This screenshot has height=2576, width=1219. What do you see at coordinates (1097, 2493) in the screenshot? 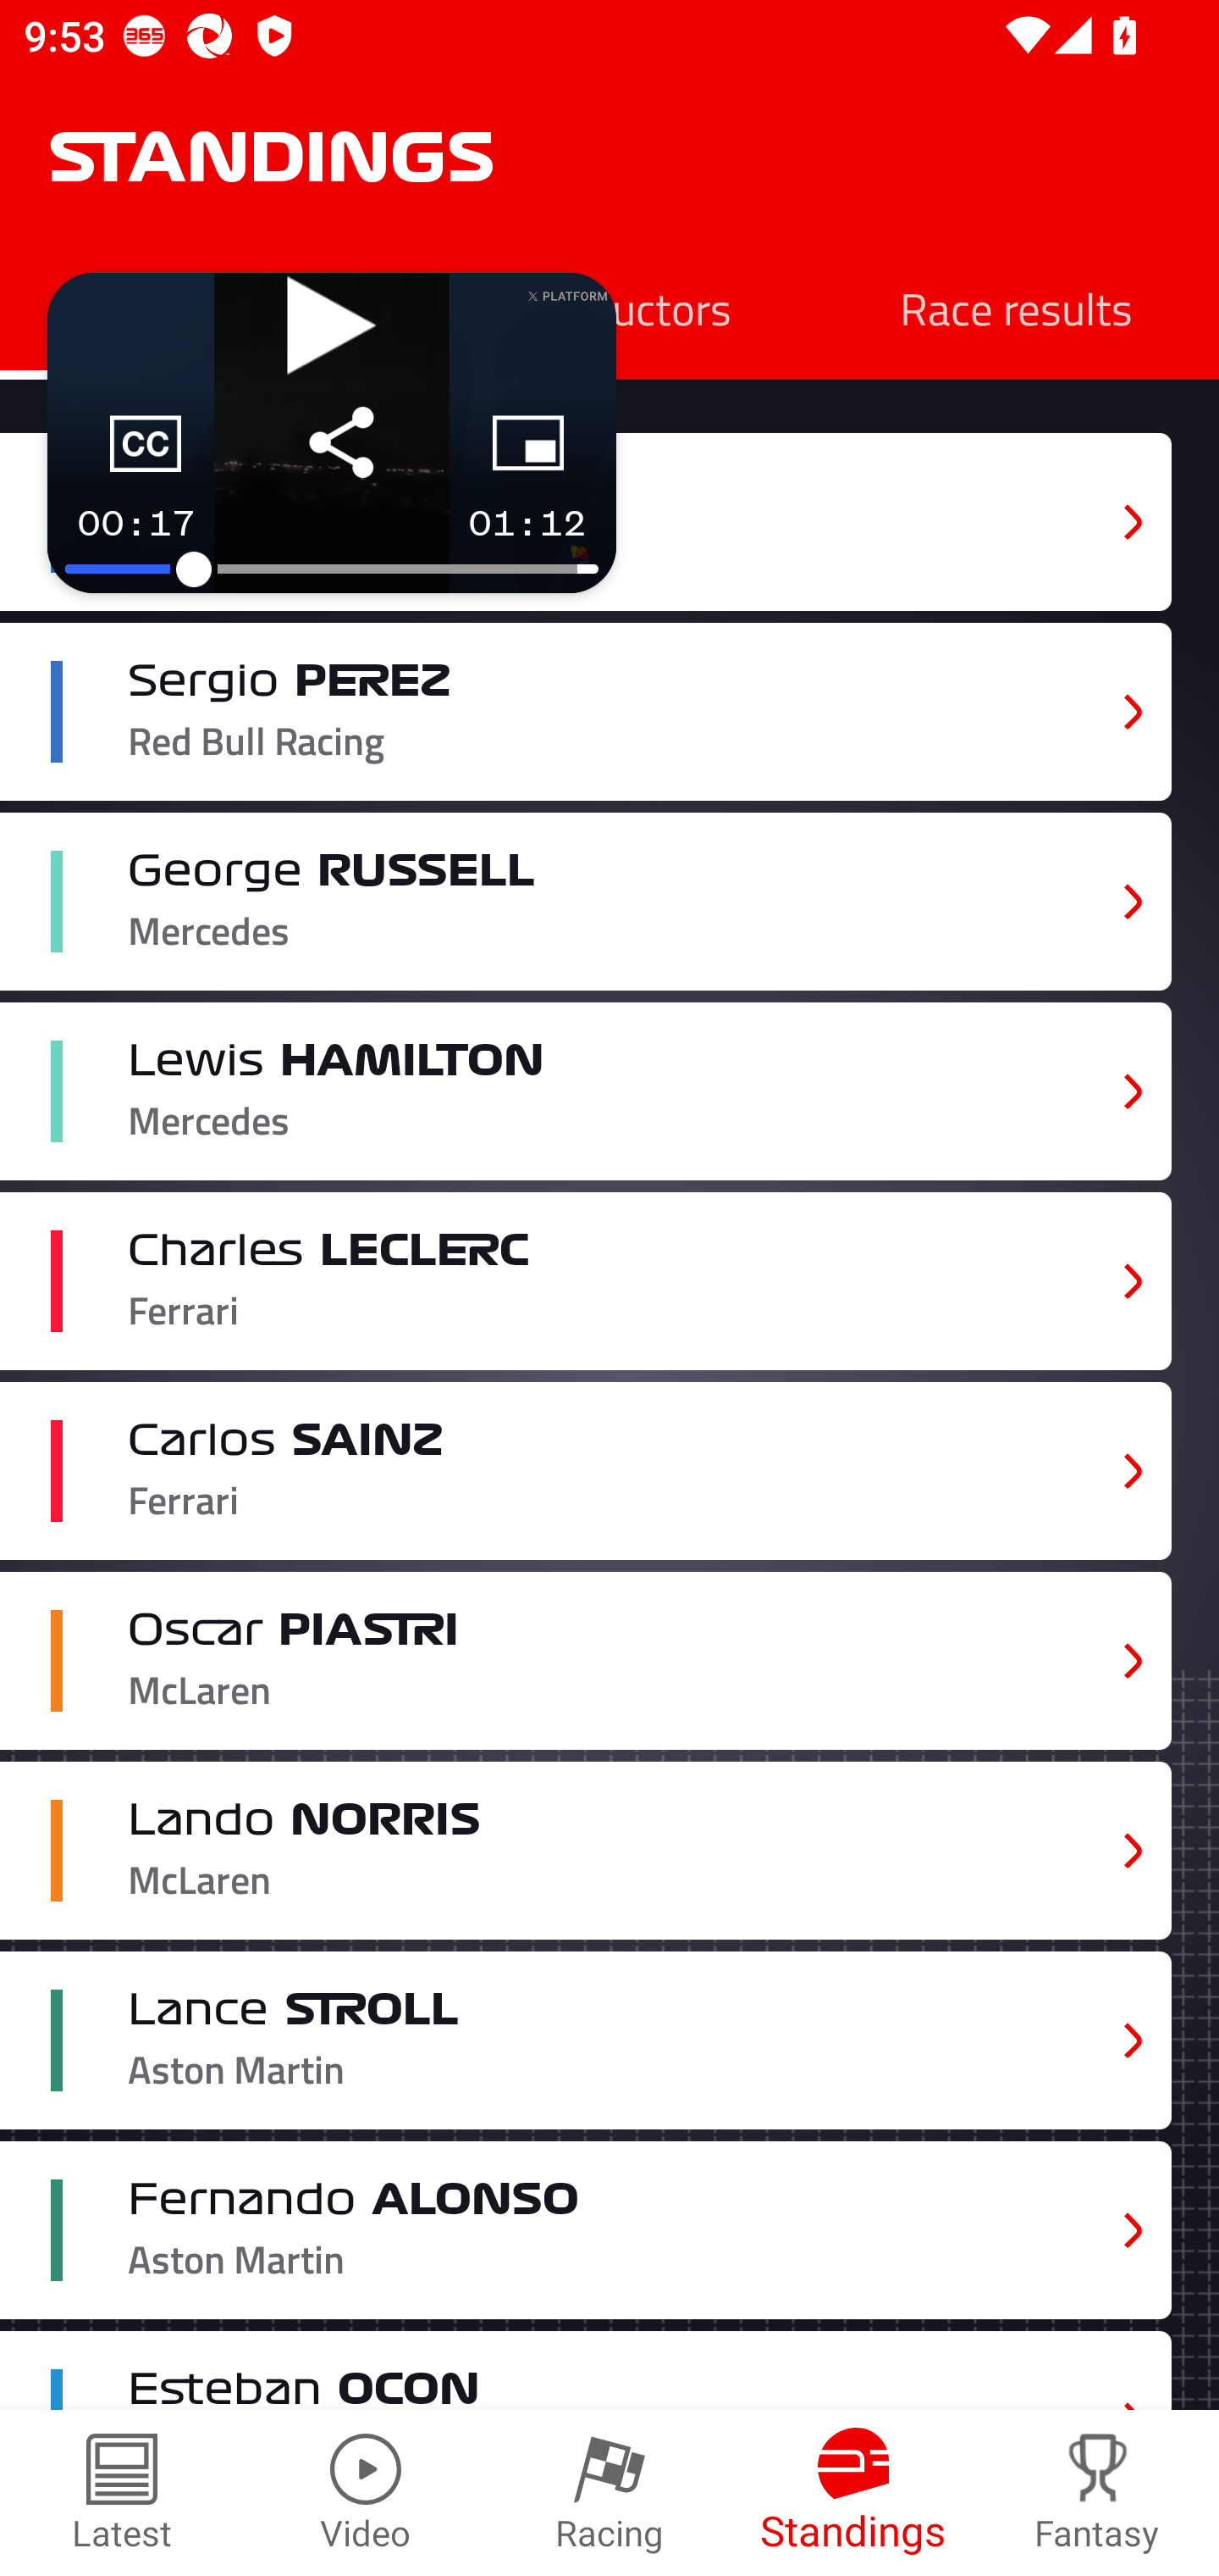
I see `Fantasy` at bounding box center [1097, 2493].